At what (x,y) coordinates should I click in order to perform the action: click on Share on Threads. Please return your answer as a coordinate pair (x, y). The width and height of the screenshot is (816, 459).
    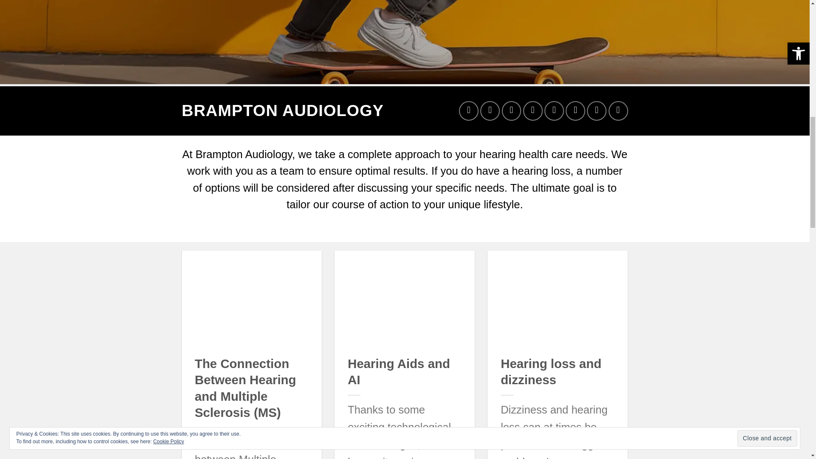
    Looking at the image, I should click on (533, 110).